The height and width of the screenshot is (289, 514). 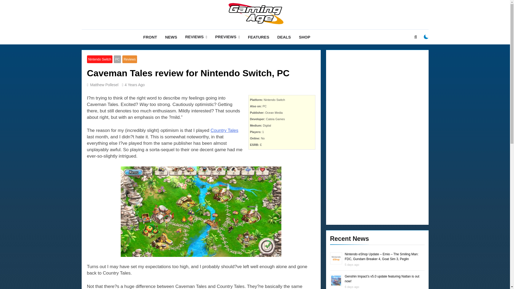 What do you see at coordinates (171, 37) in the screenshot?
I see `NEWS` at bounding box center [171, 37].